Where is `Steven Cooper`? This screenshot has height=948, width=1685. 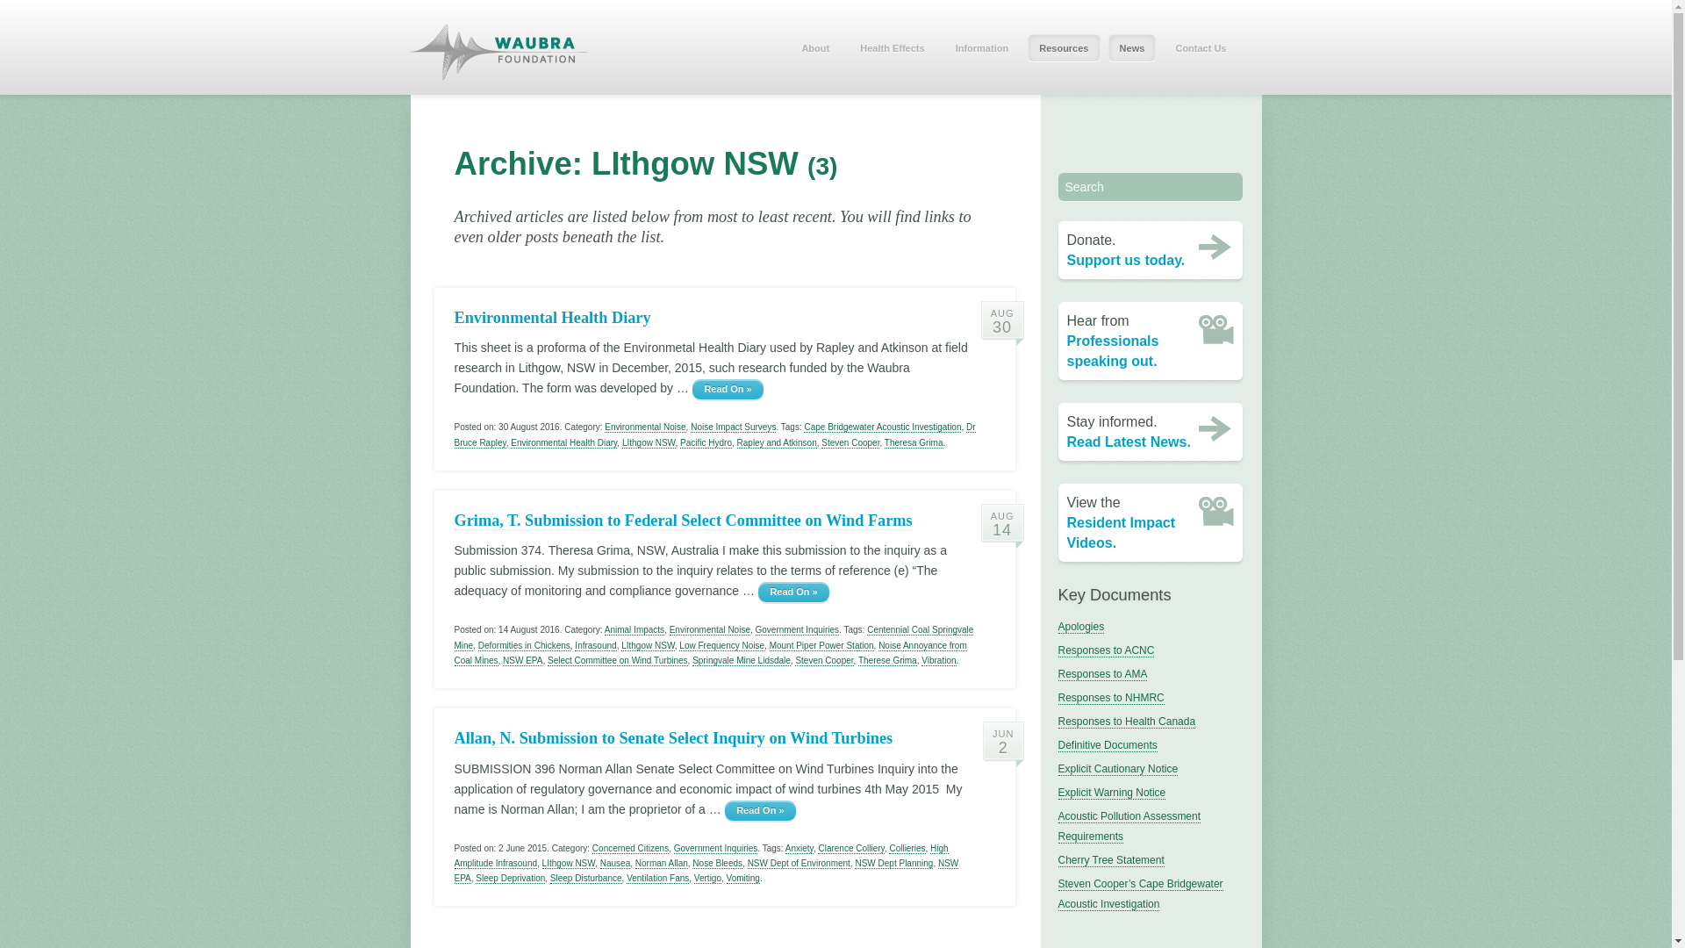 Steven Cooper is located at coordinates (850, 443).